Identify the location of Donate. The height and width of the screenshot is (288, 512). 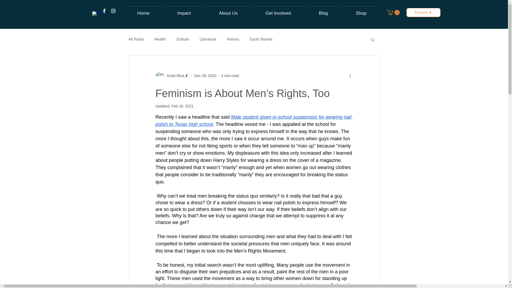
(423, 12).